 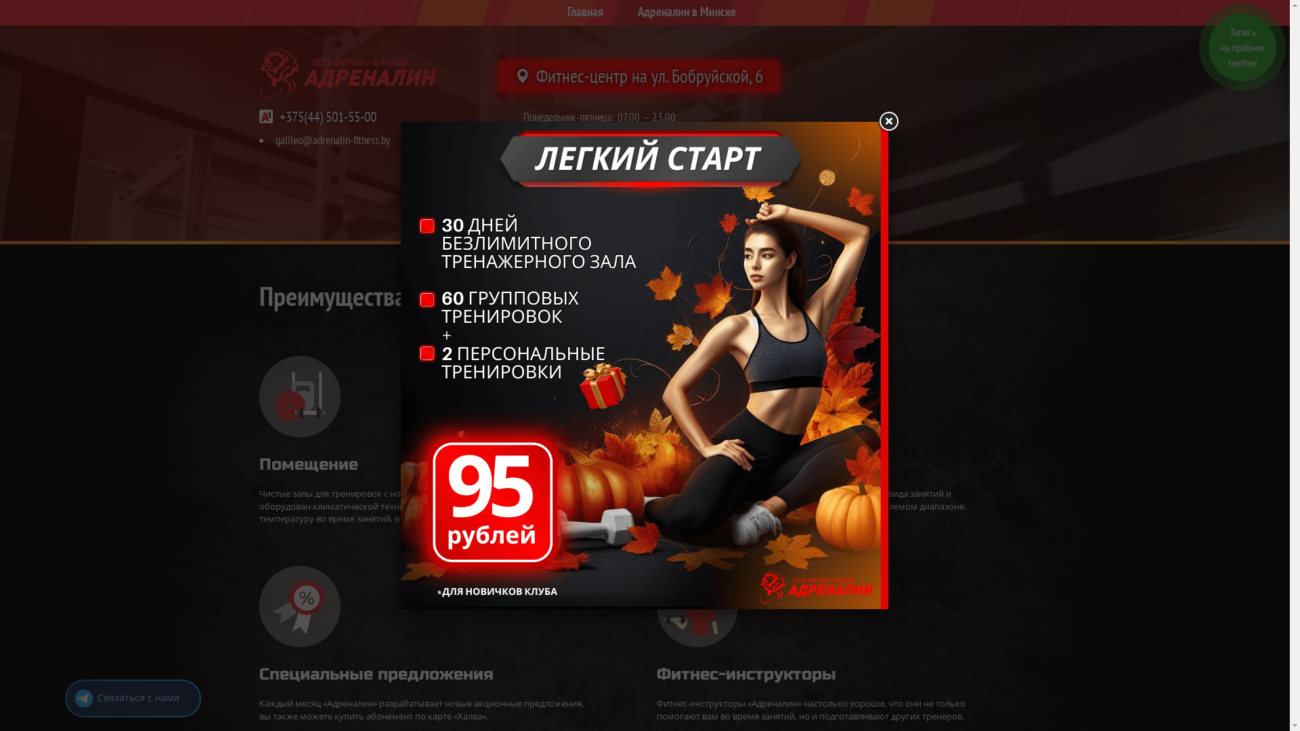 What do you see at coordinates (332, 140) in the screenshot?
I see `galileo@adrenalin-fitness.by` at bounding box center [332, 140].